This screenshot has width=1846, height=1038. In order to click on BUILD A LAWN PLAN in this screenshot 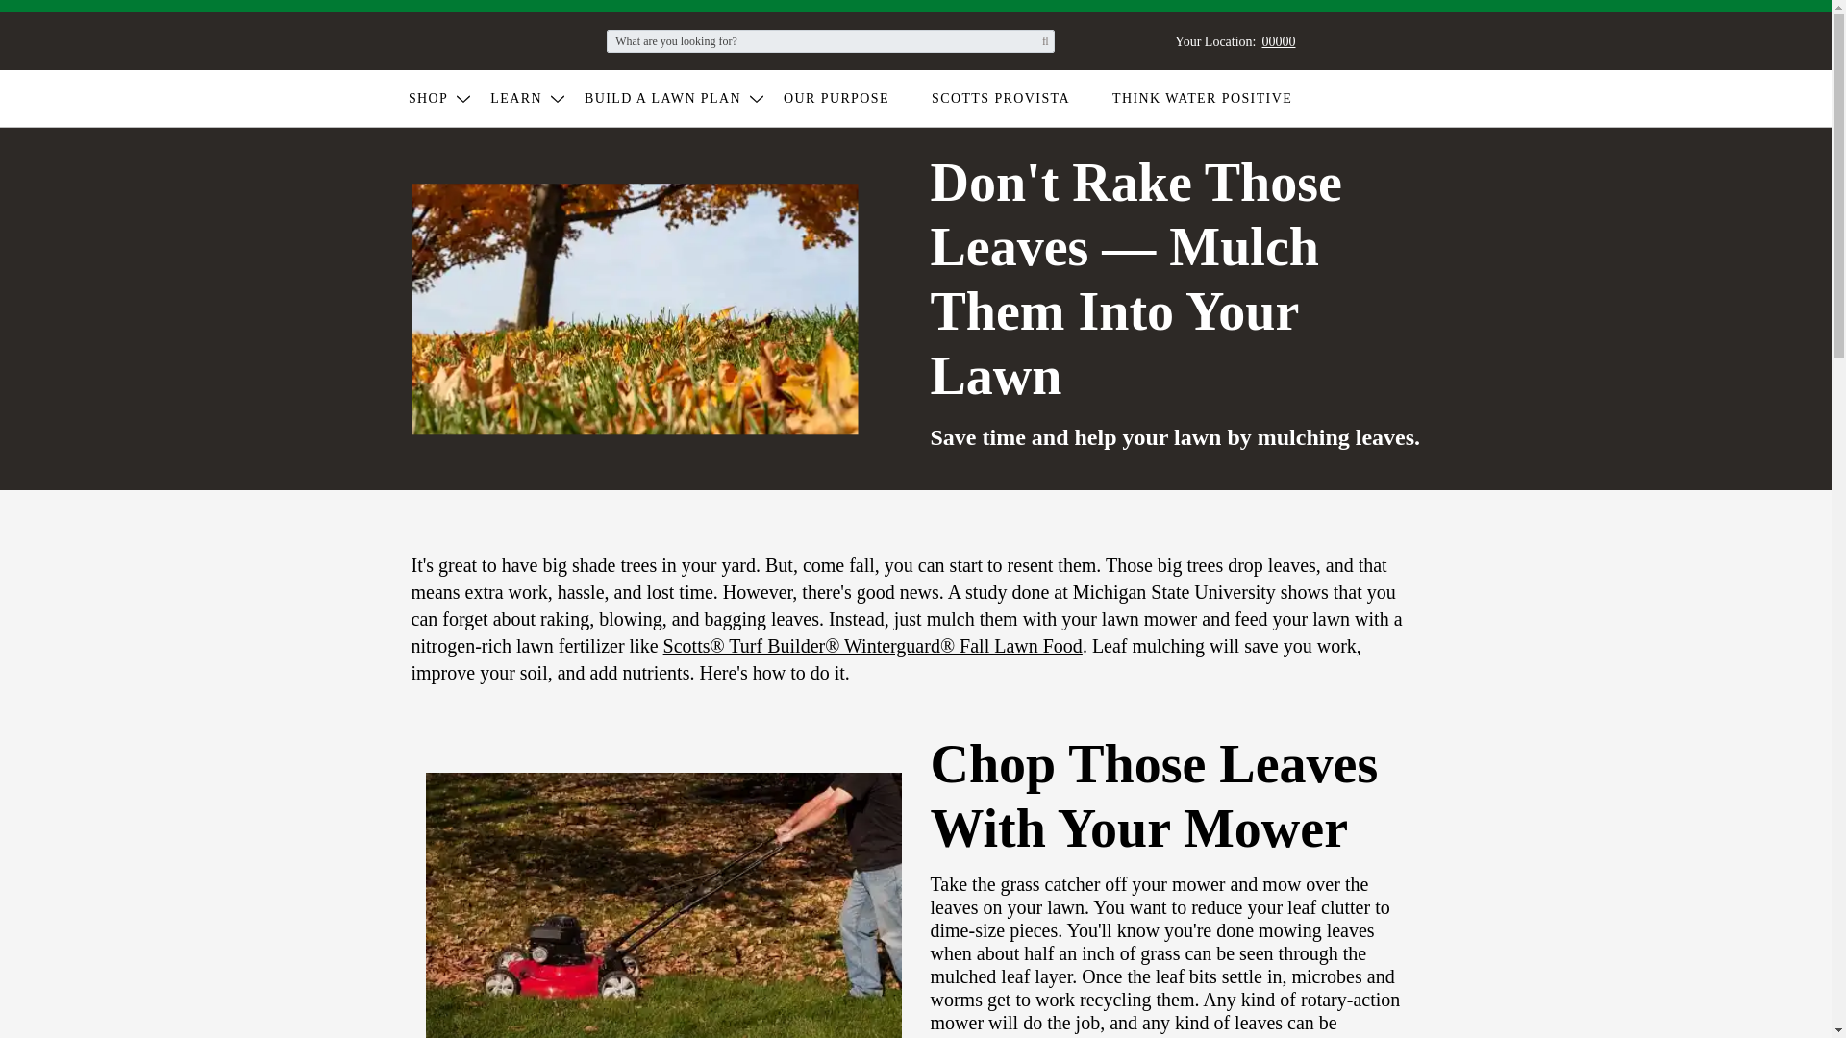, I will do `click(676, 98)`.